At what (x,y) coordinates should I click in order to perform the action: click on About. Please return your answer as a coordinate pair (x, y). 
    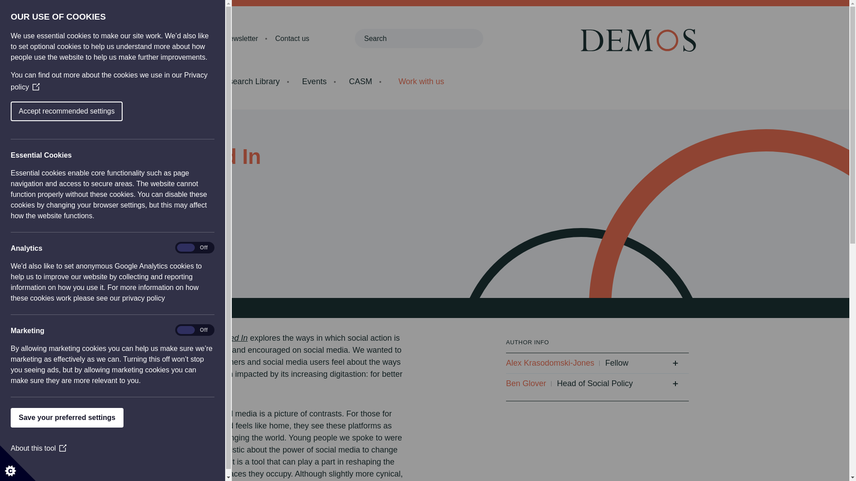
    Looking at the image, I should click on (162, 38).